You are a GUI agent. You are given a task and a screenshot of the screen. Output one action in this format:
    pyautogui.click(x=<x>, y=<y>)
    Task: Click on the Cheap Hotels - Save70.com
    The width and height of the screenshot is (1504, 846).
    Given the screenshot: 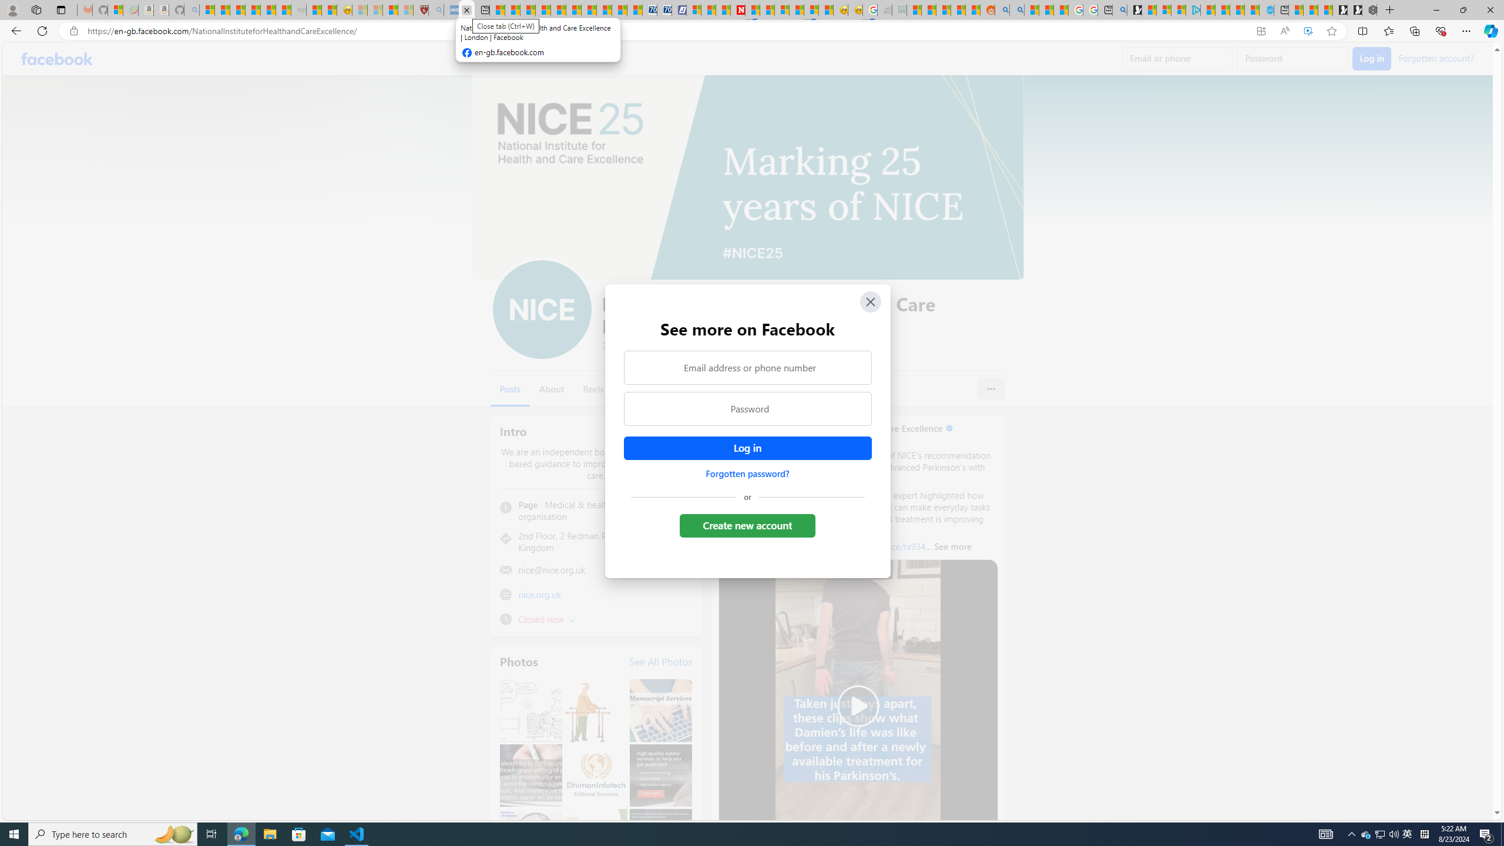 What is the action you would take?
    pyautogui.click(x=665, y=10)
    